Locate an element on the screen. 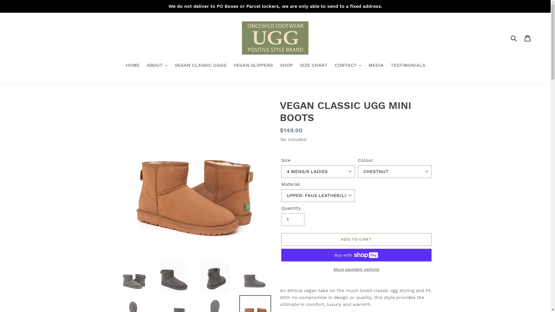  Submit is located at coordinates (514, 38).